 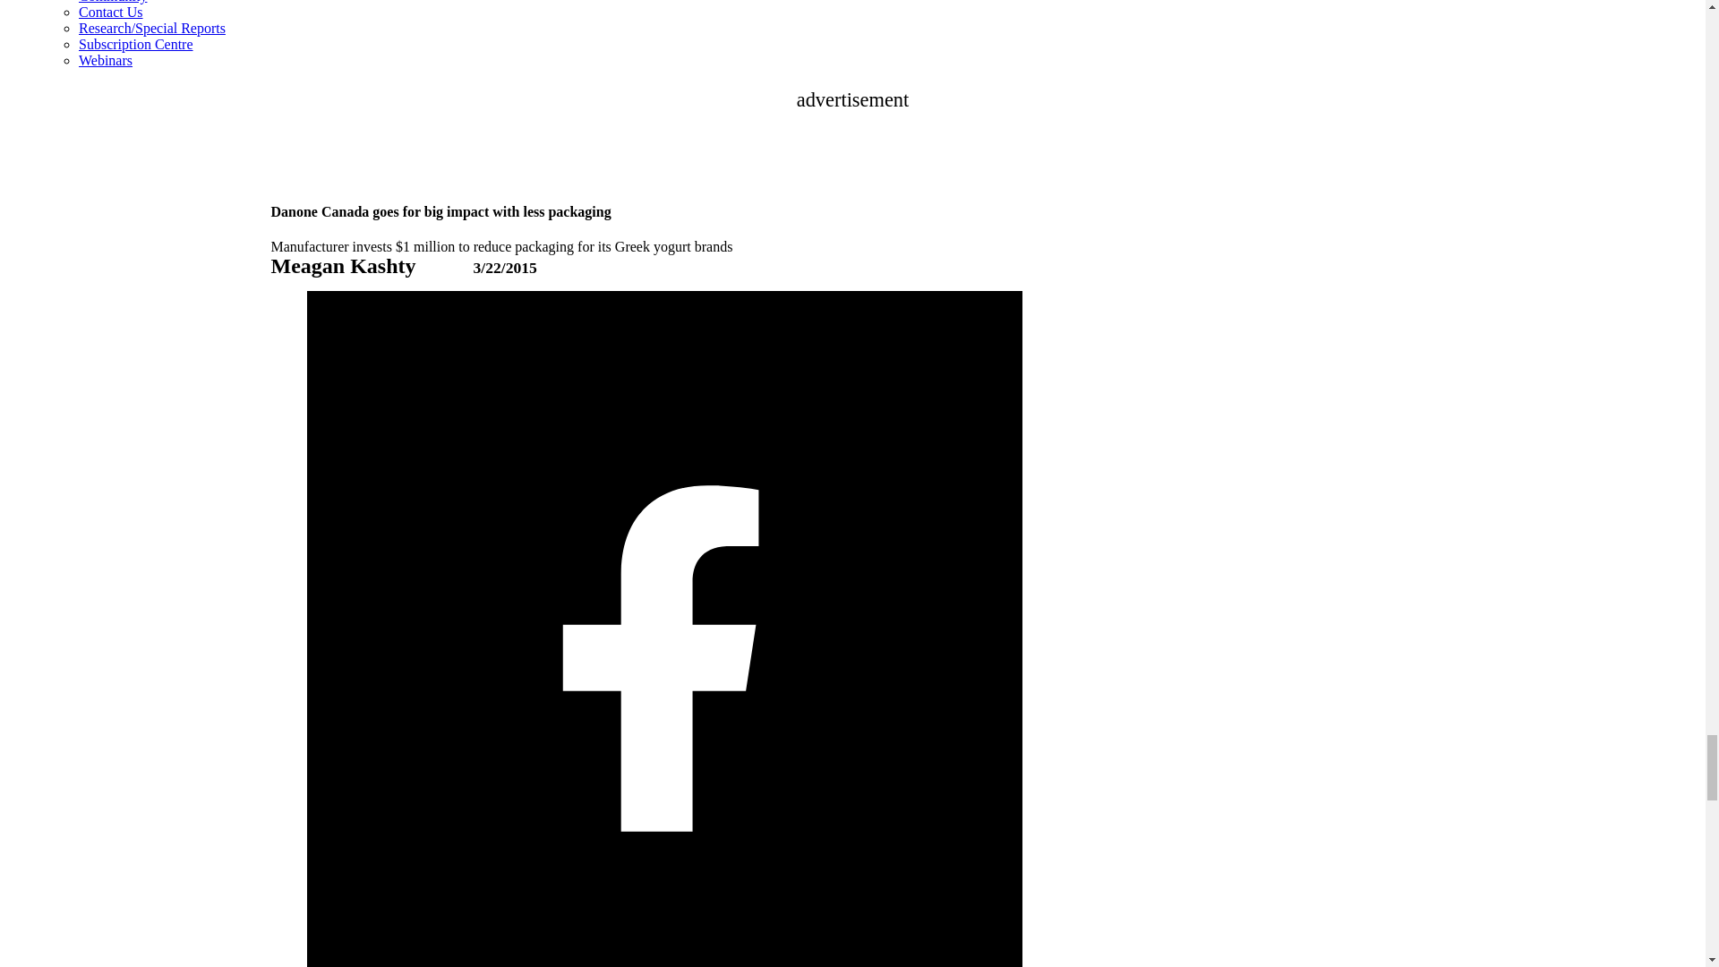 I want to click on Community, so click(x=113, y=2).